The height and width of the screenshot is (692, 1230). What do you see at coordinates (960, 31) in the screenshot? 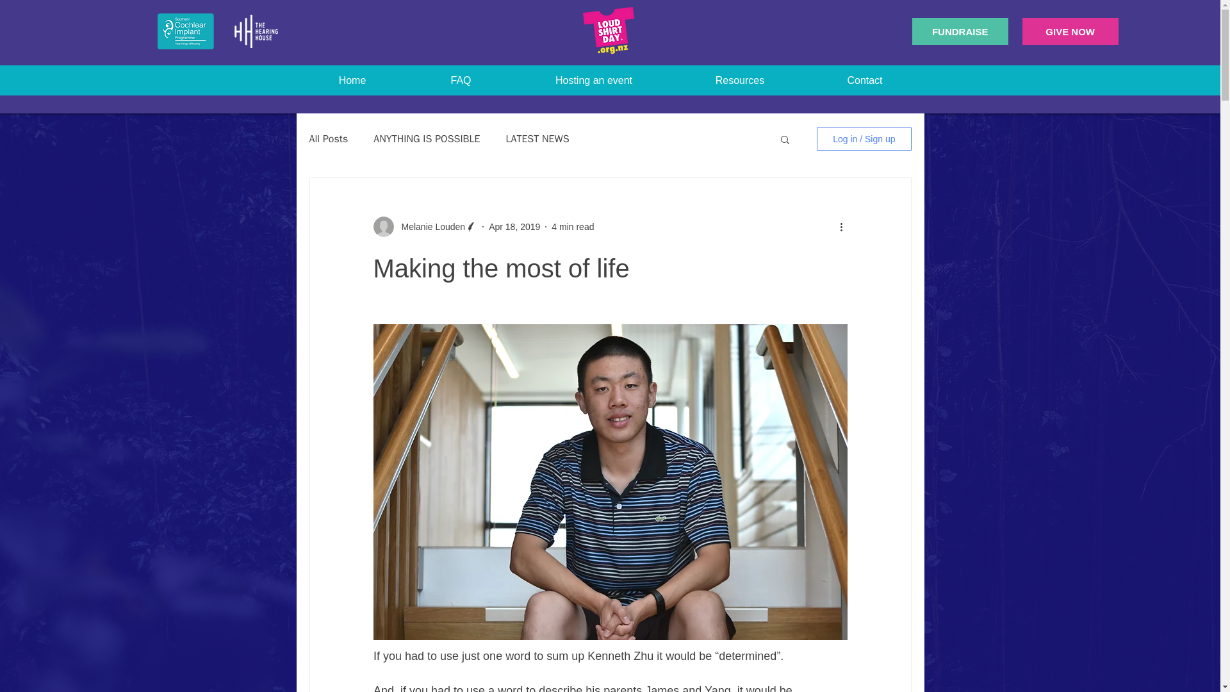
I see `FUNDRAISE` at bounding box center [960, 31].